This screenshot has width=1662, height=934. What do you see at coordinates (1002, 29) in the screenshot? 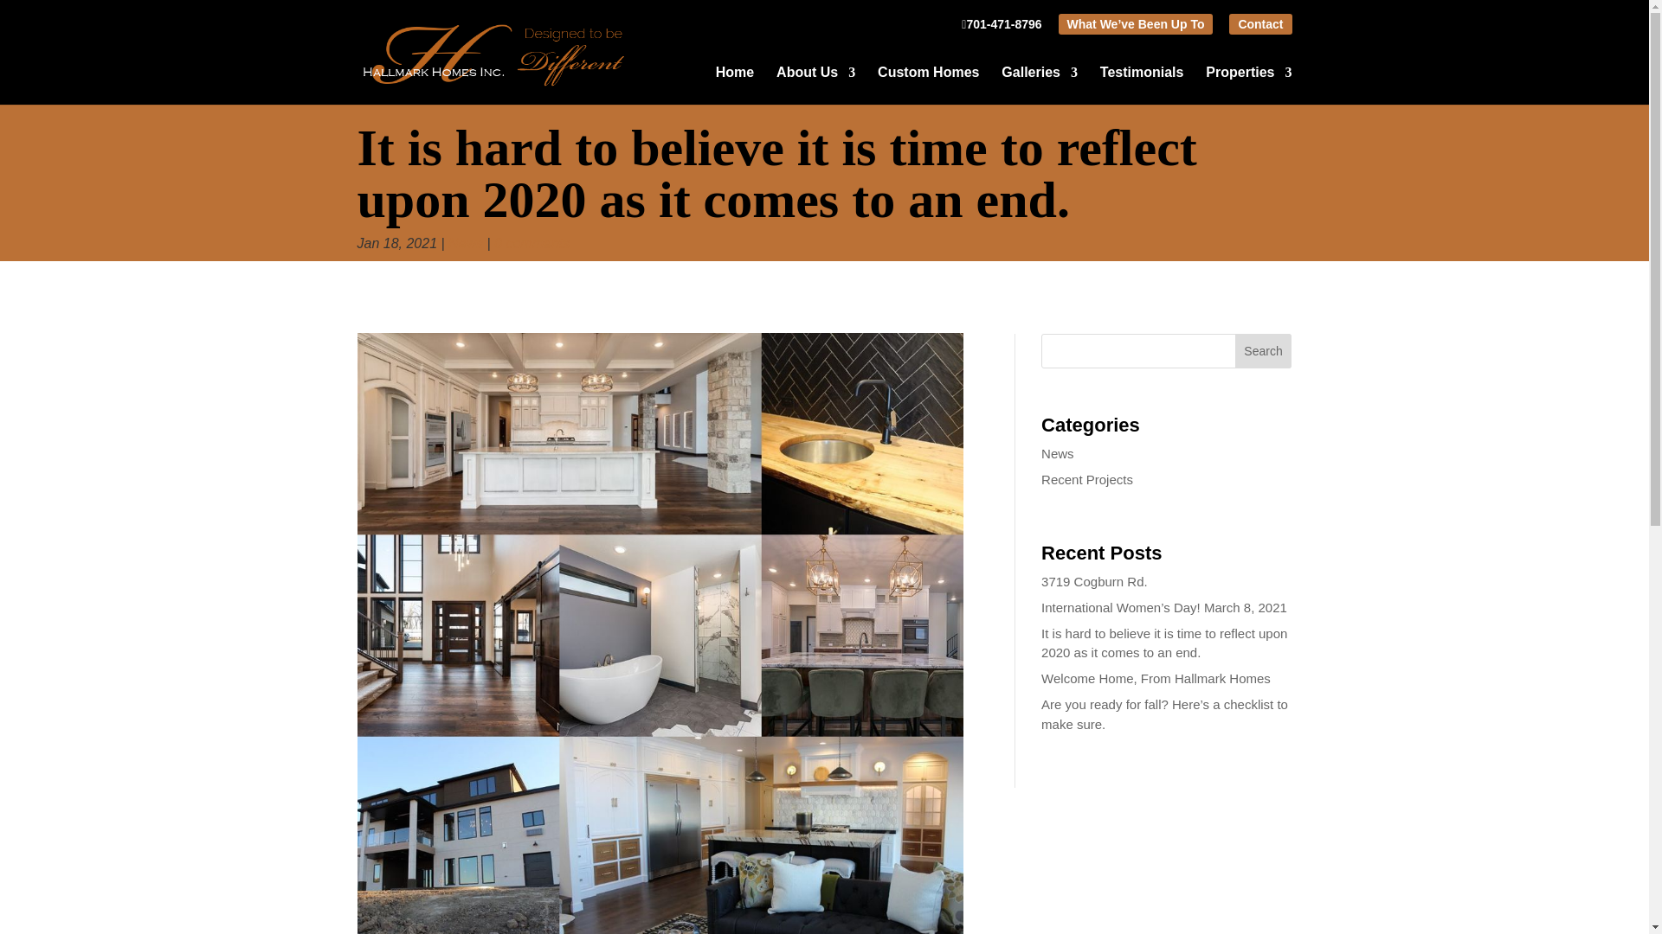
I see `701-471-8796` at bounding box center [1002, 29].